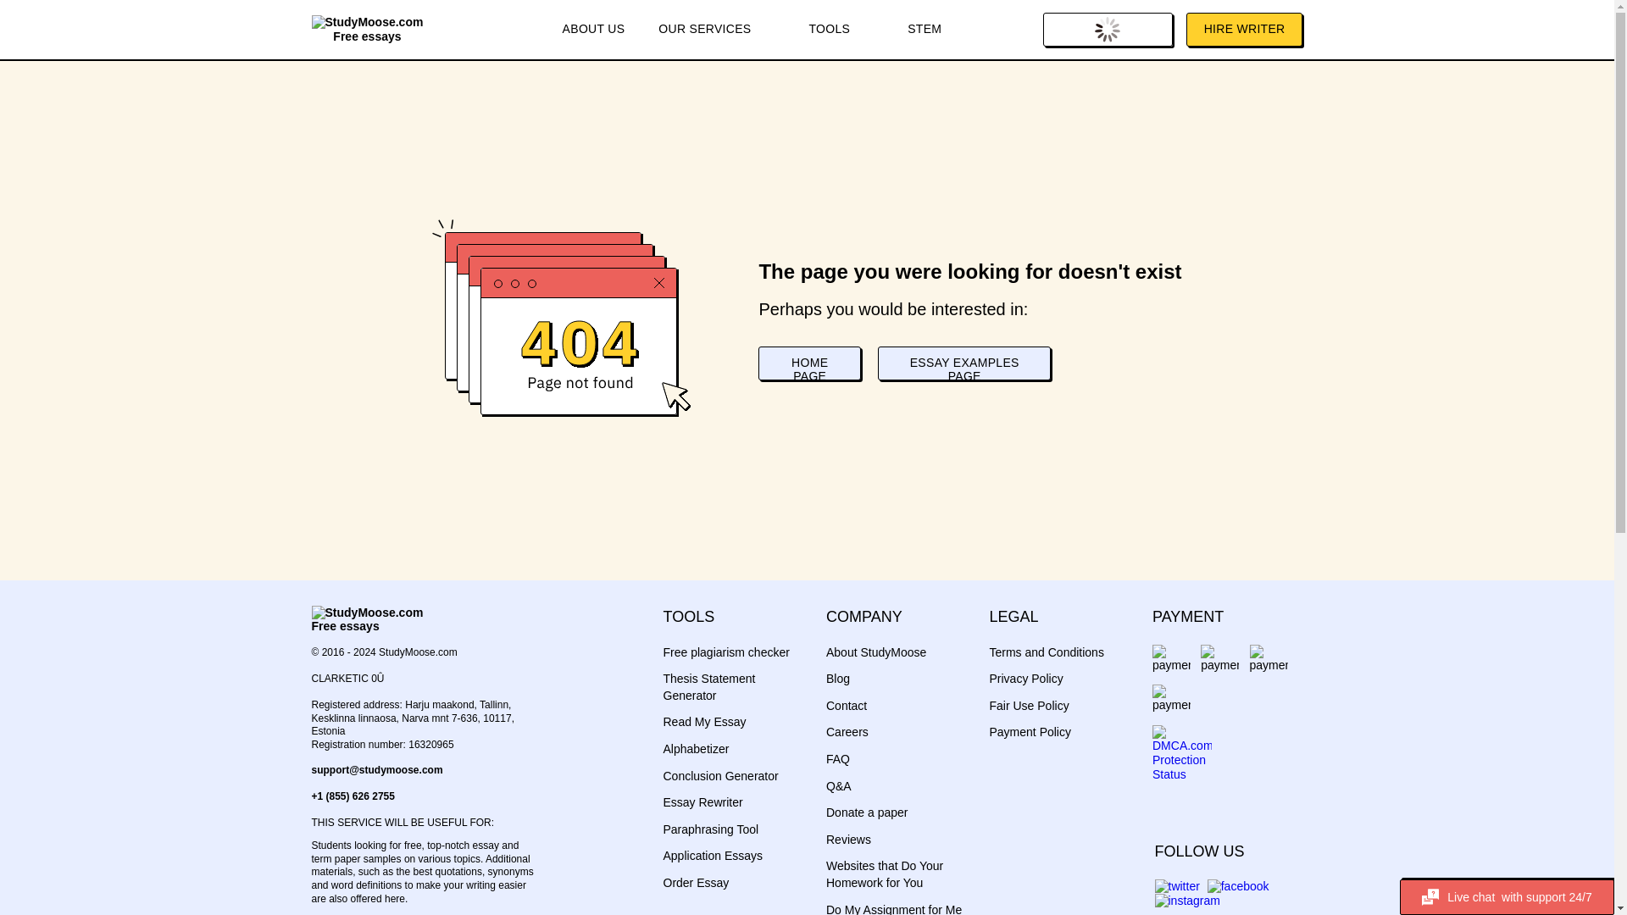 This screenshot has height=915, width=1627. I want to click on About StudyMoose, so click(876, 652).